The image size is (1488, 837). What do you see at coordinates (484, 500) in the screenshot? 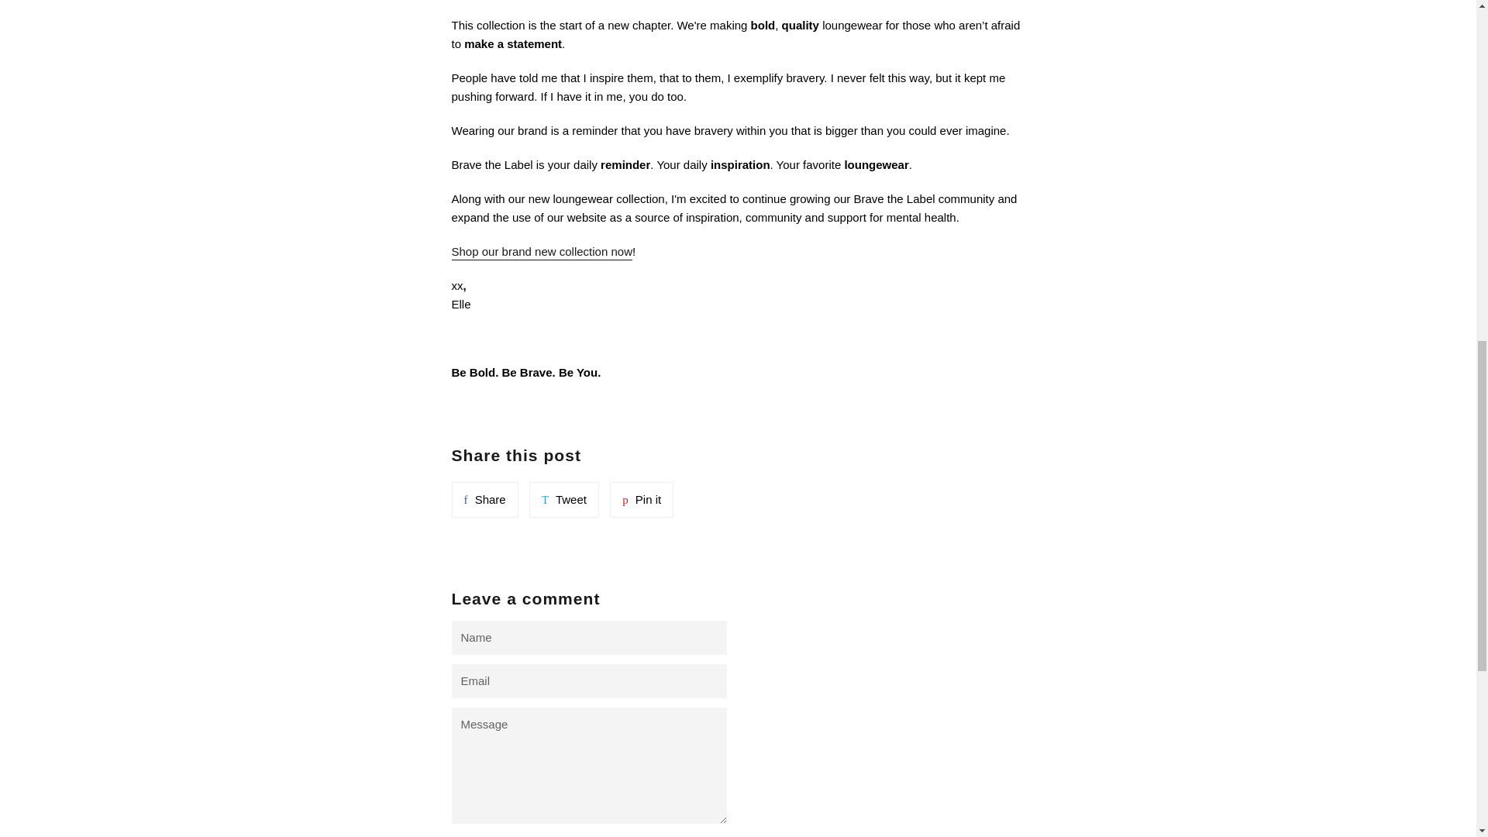
I see `Share on Facebook` at bounding box center [484, 500].